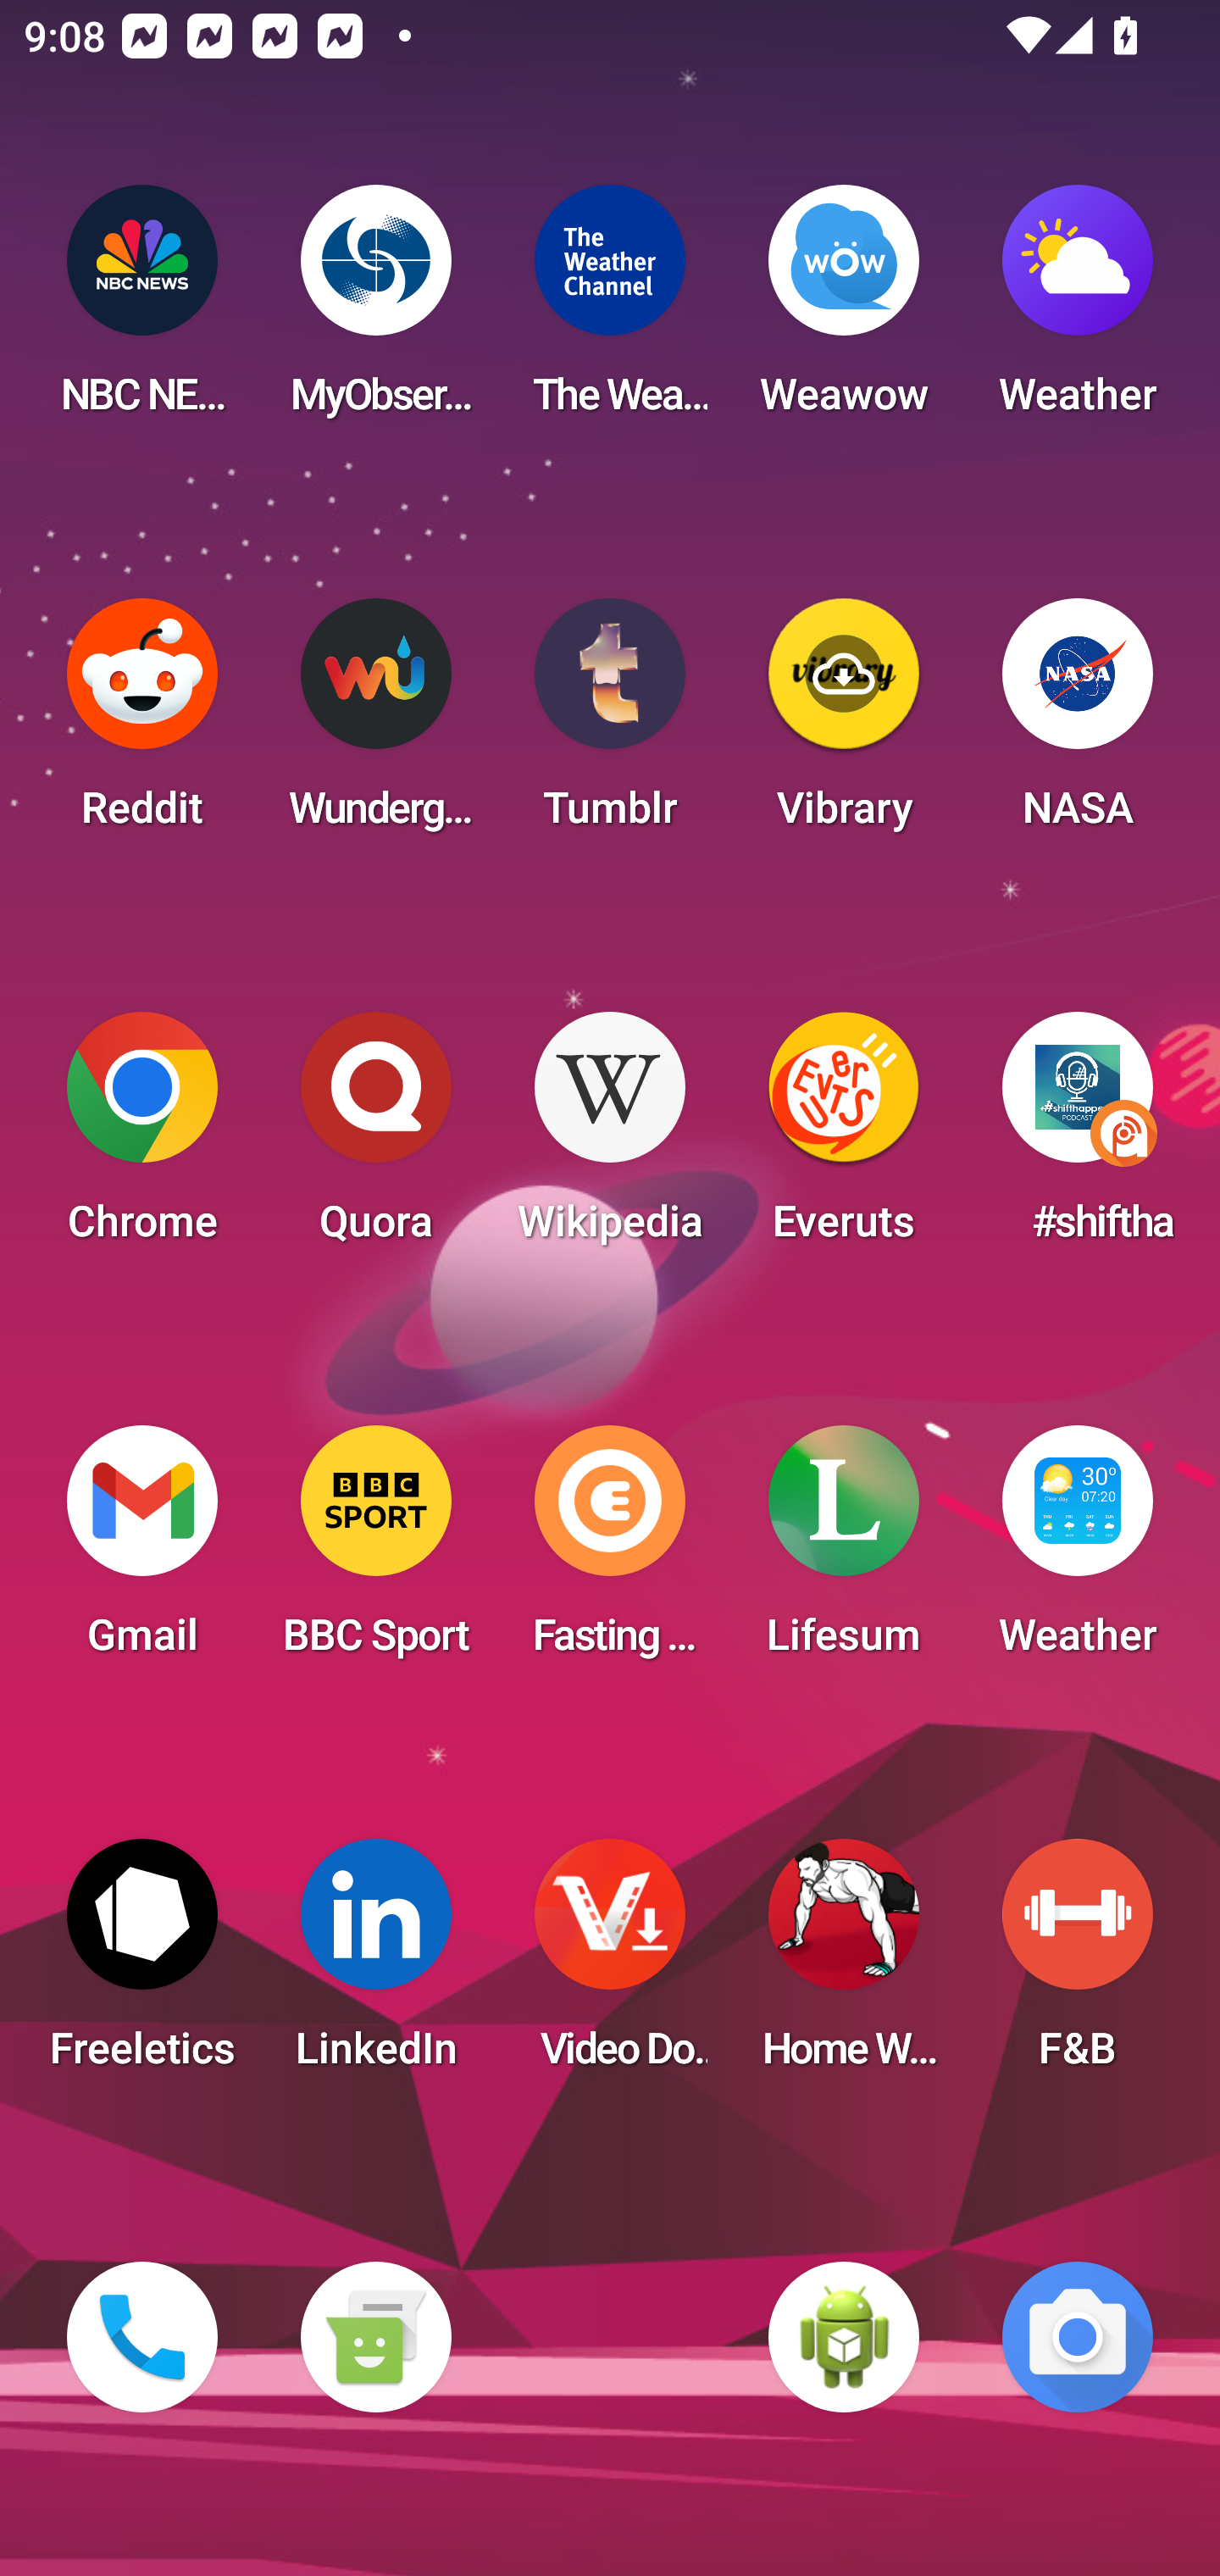 The height and width of the screenshot is (2576, 1220). I want to click on NASA, so click(1078, 724).